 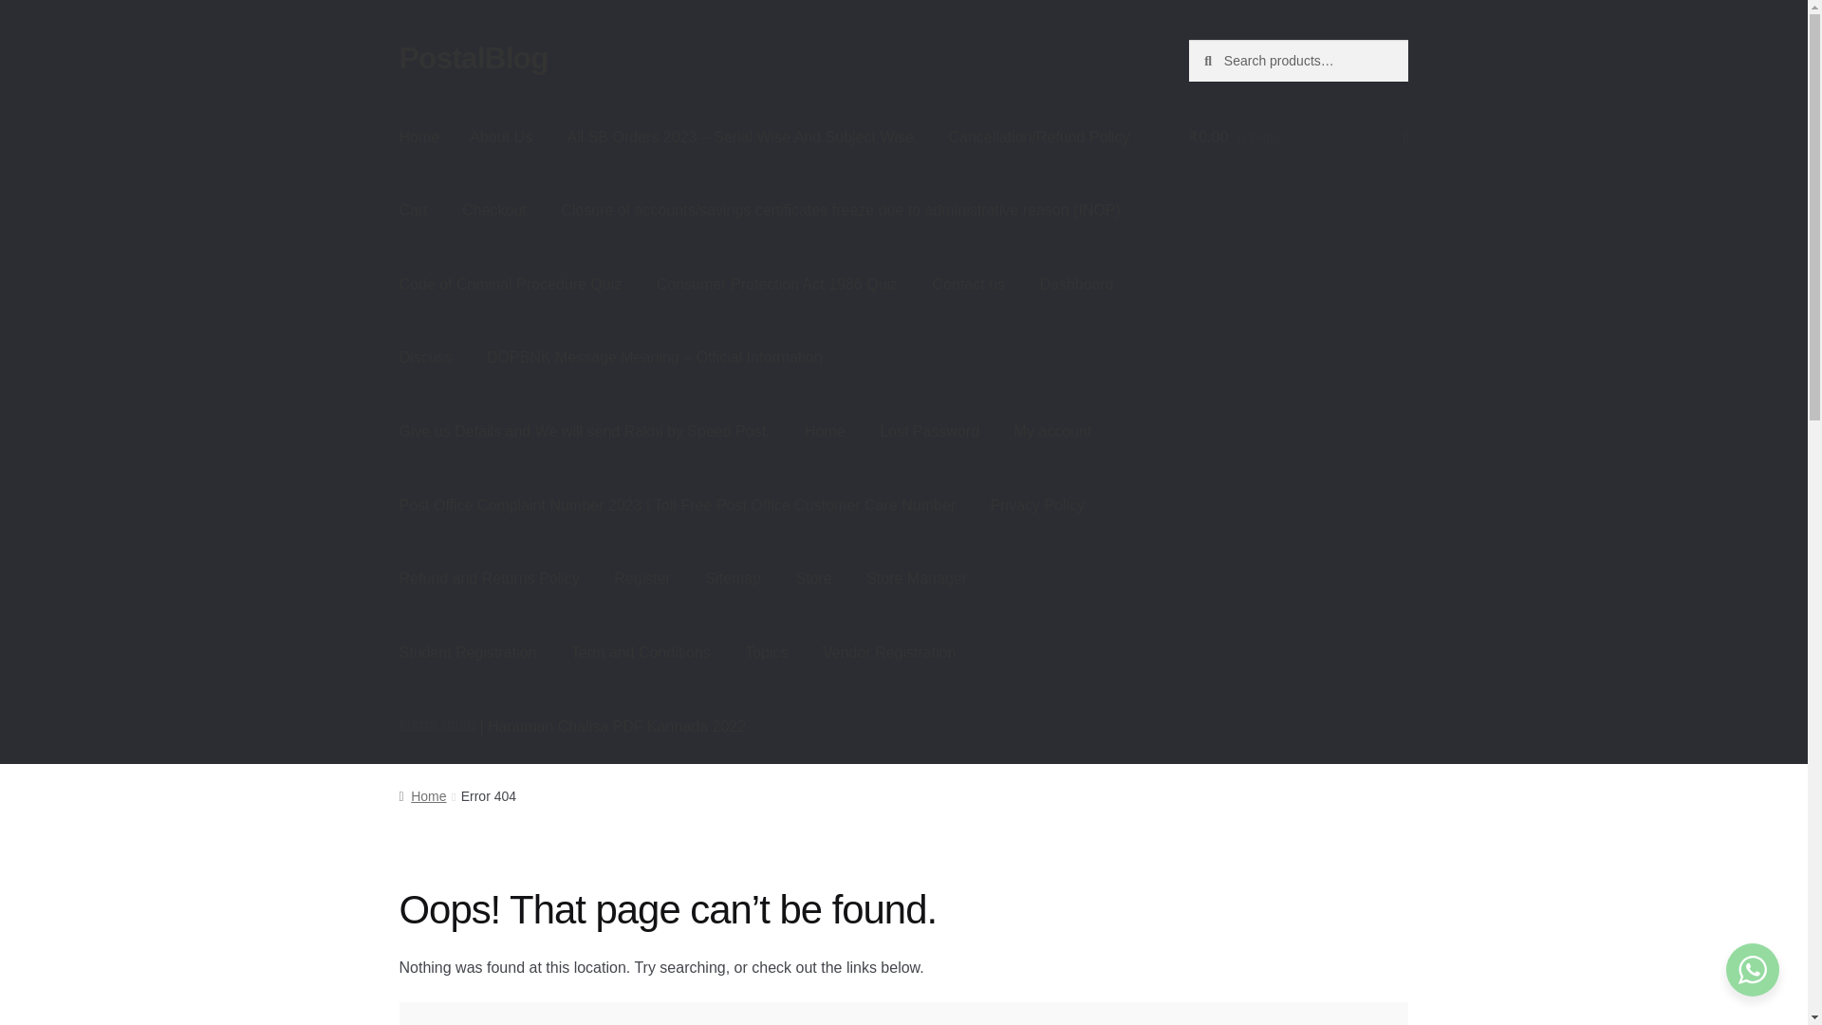 What do you see at coordinates (640, 653) in the screenshot?
I see `Term and Conditions` at bounding box center [640, 653].